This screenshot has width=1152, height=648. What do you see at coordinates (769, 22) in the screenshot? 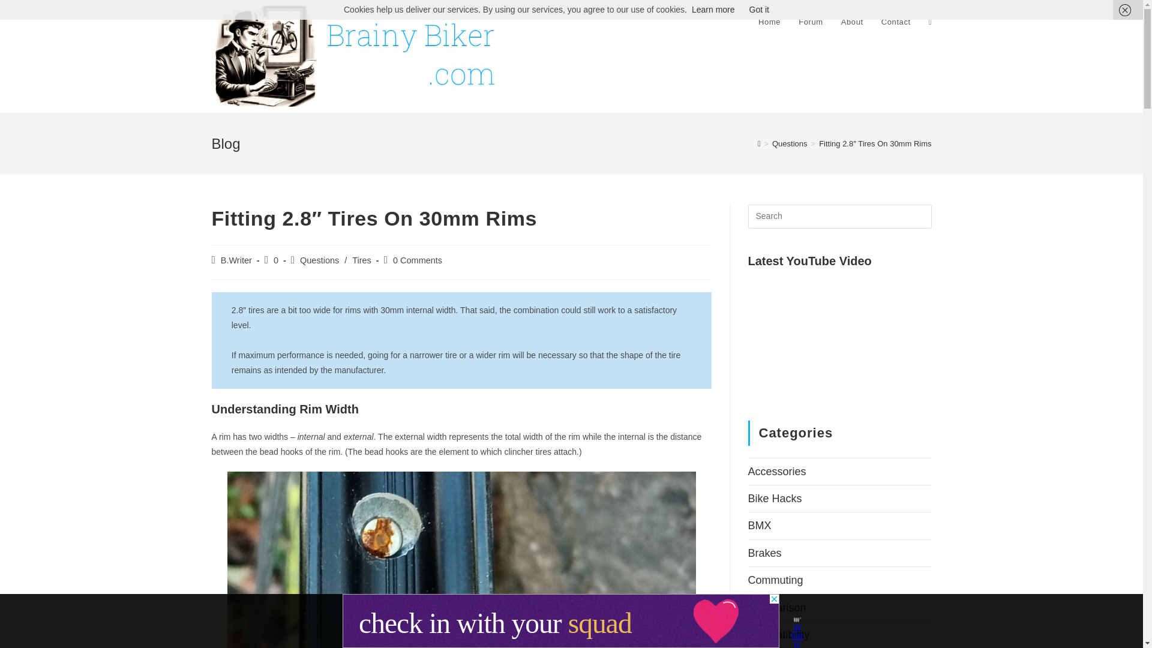
I see `Home` at bounding box center [769, 22].